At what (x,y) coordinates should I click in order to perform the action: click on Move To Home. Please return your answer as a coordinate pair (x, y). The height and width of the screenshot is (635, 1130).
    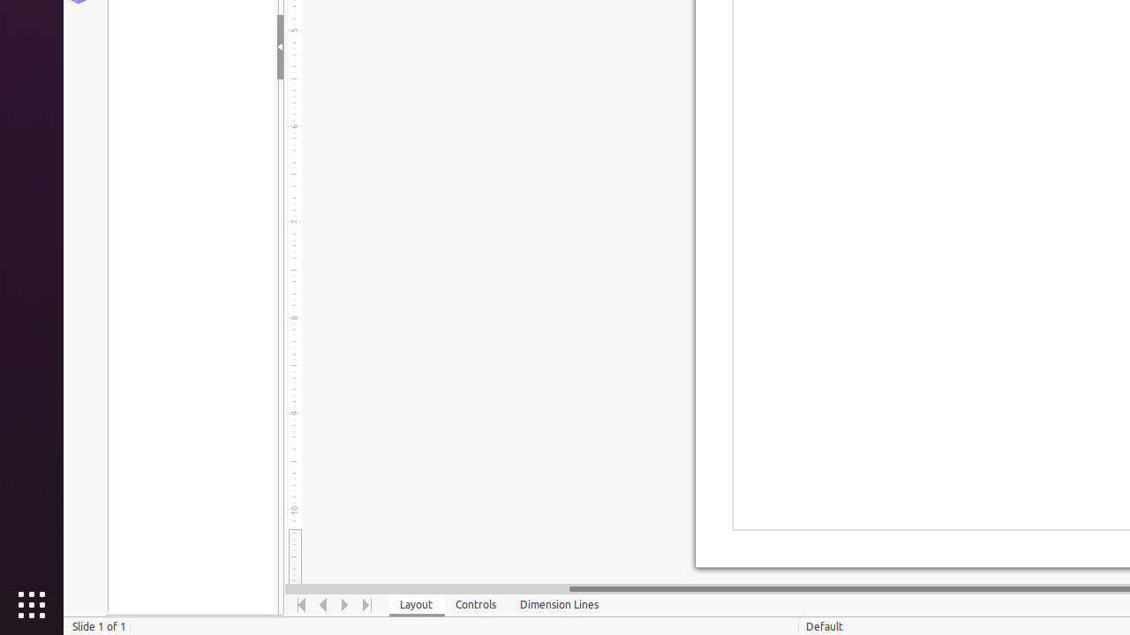
    Looking at the image, I should click on (302, 605).